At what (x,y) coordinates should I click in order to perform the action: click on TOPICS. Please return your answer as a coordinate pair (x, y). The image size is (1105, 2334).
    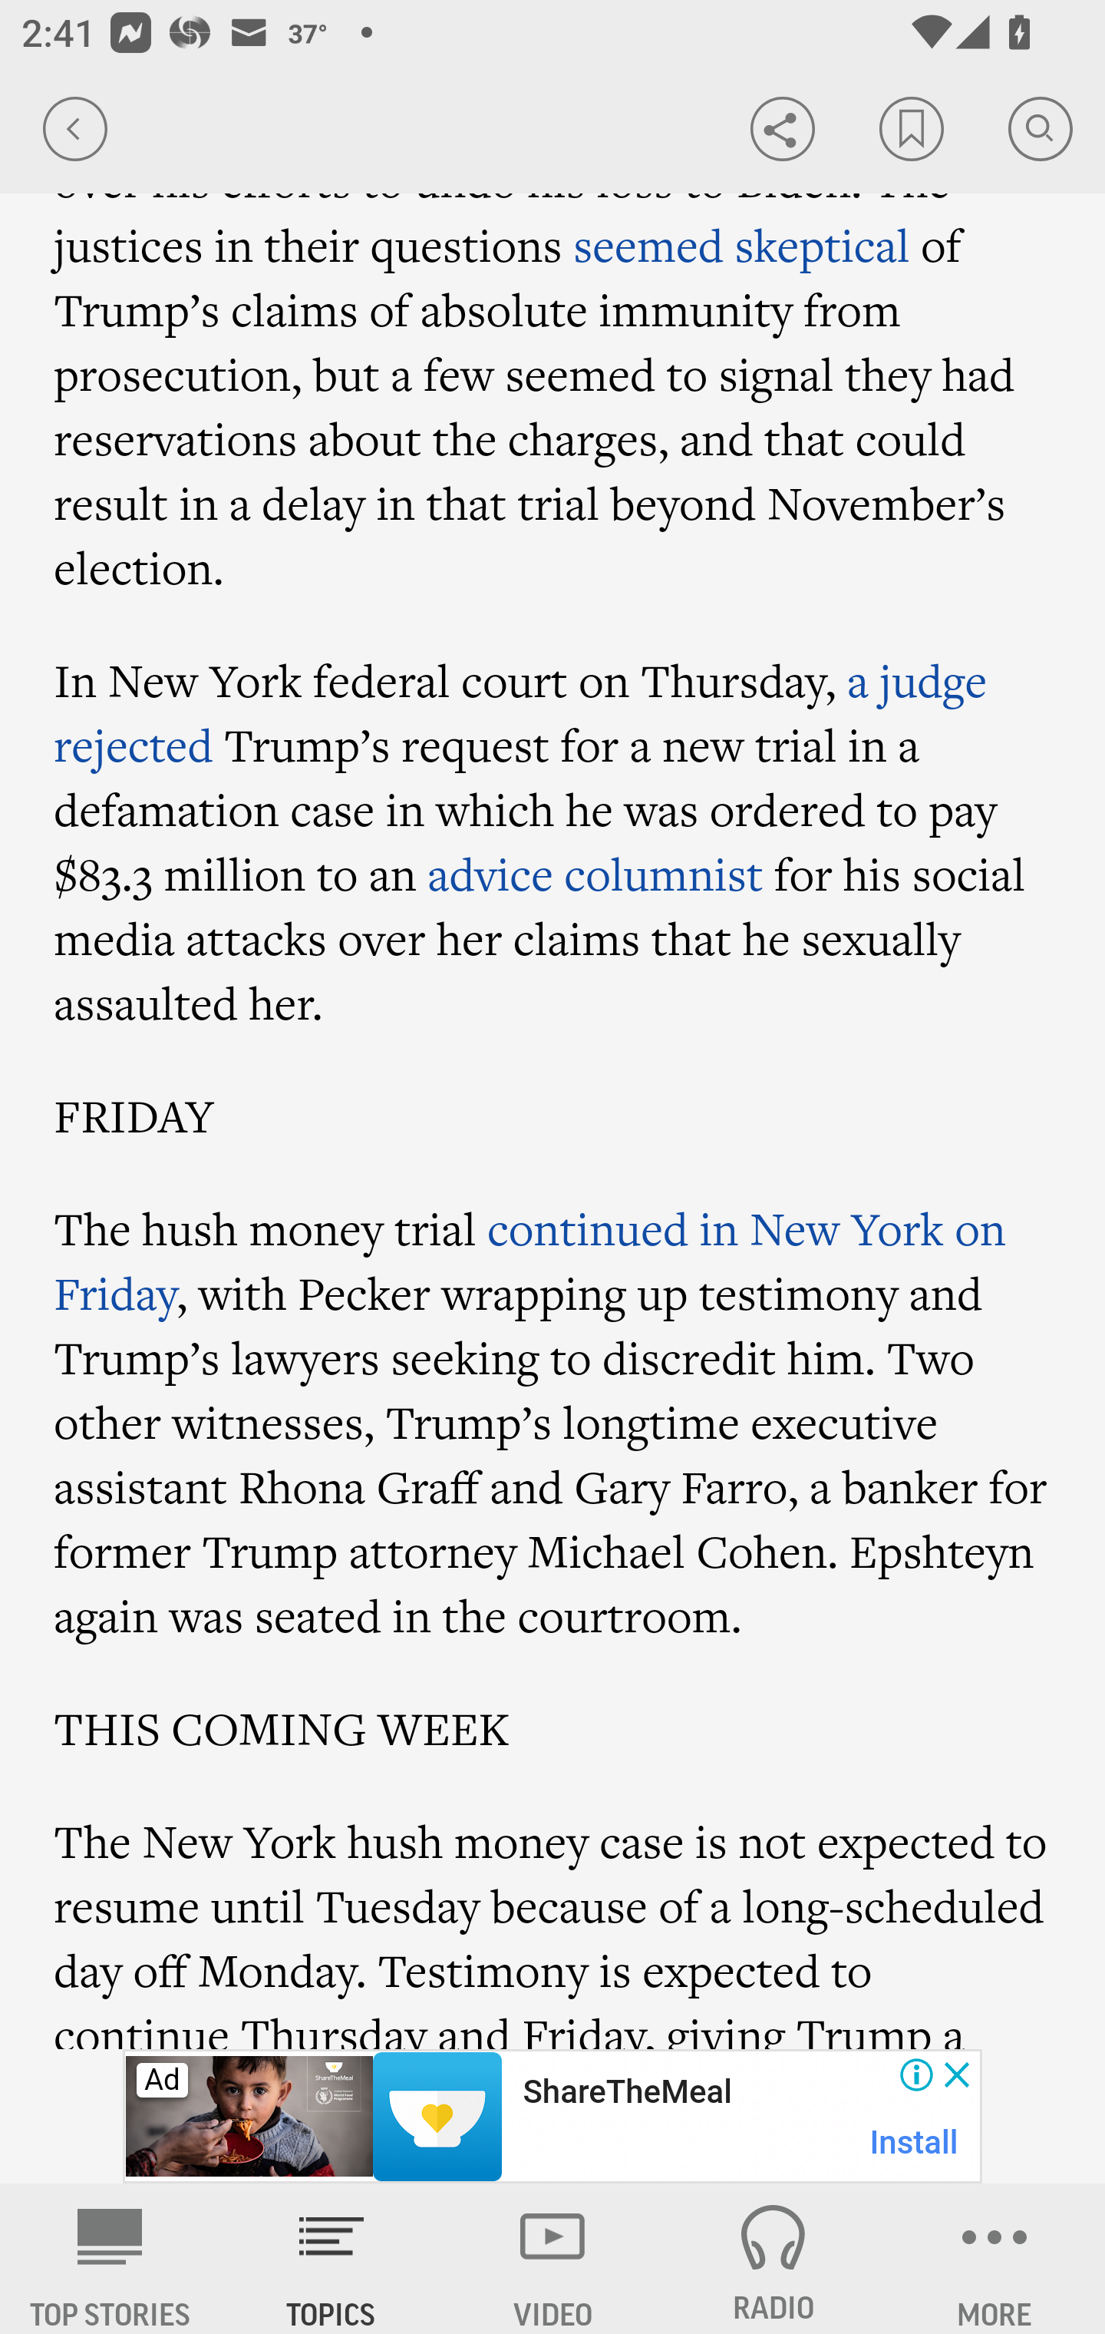
    Looking at the image, I should click on (331, 2259).